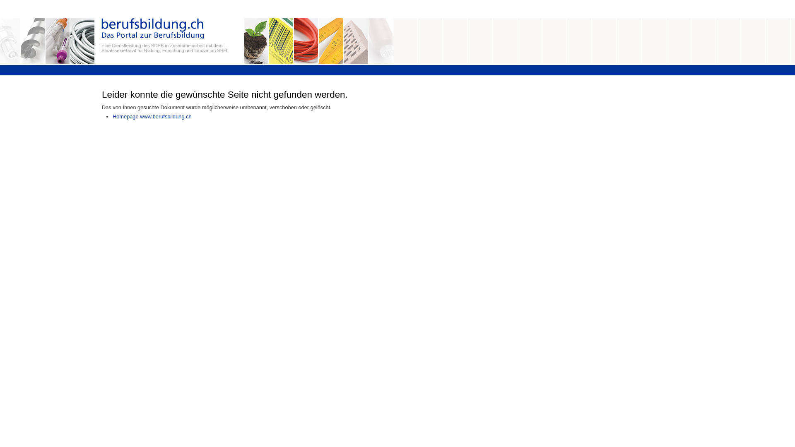  What do you see at coordinates (152, 117) in the screenshot?
I see `Homepage www.berufsbildung.ch` at bounding box center [152, 117].